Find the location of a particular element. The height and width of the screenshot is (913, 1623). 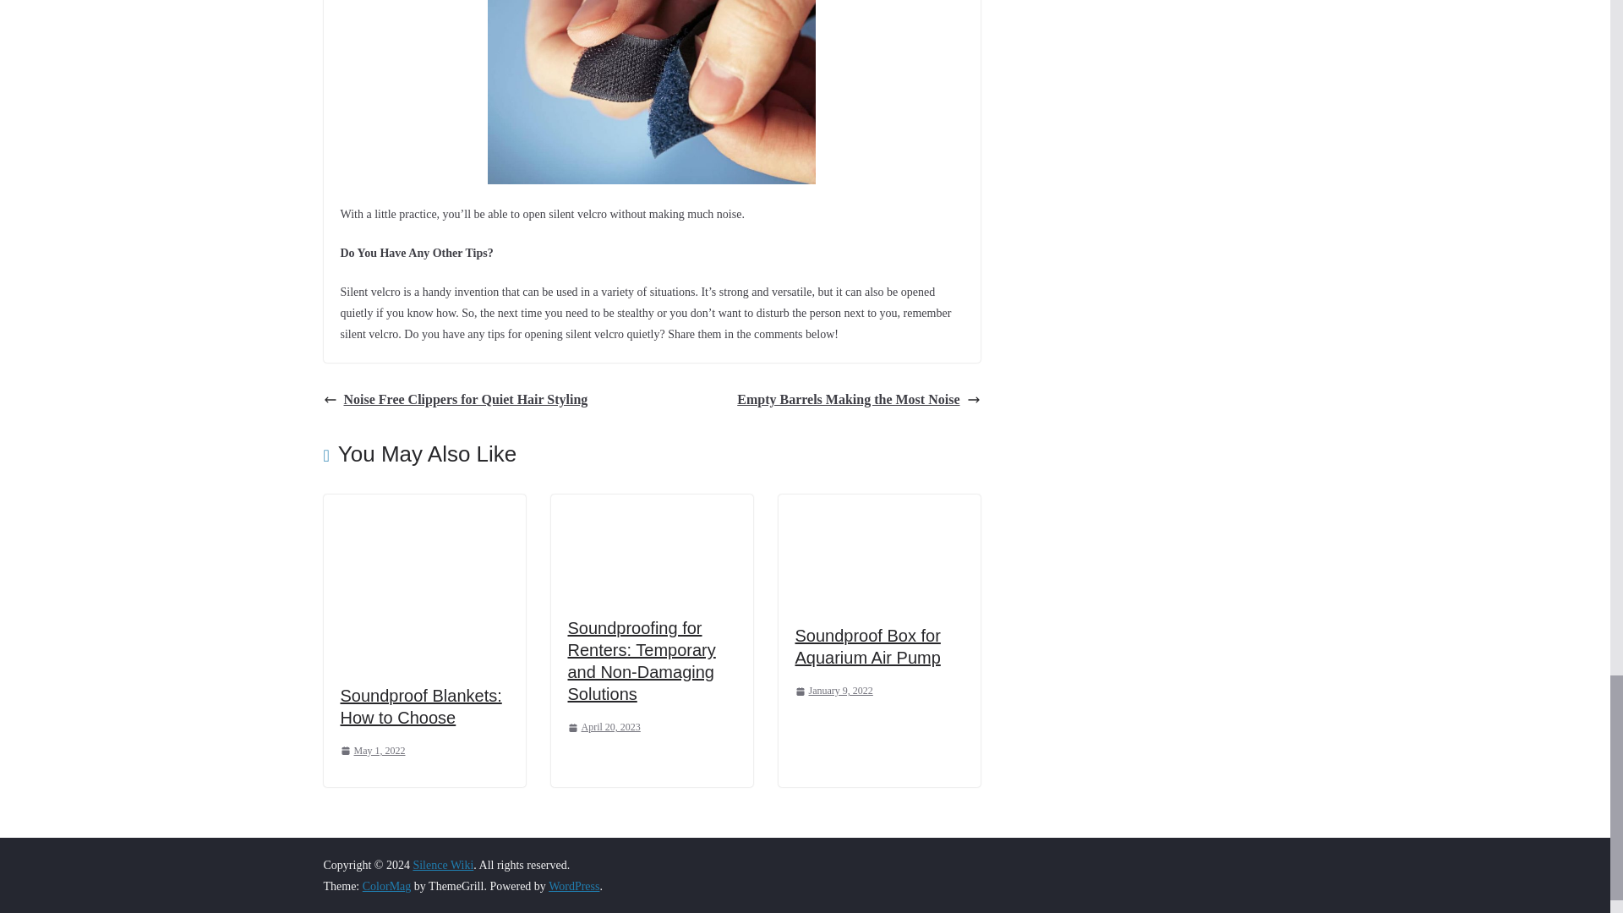

Noise Free Clippers for Quiet Hair Styling is located at coordinates (455, 401).